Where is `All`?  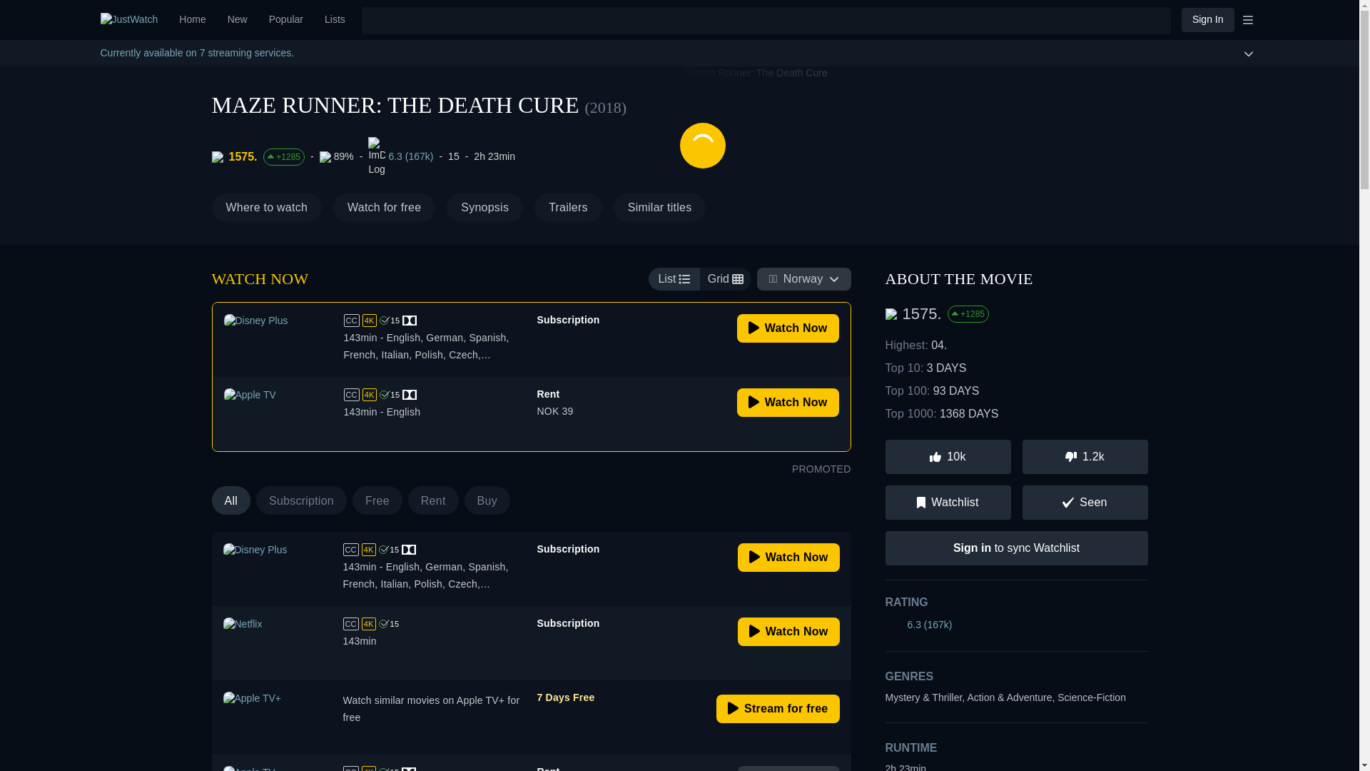 All is located at coordinates (230, 500).